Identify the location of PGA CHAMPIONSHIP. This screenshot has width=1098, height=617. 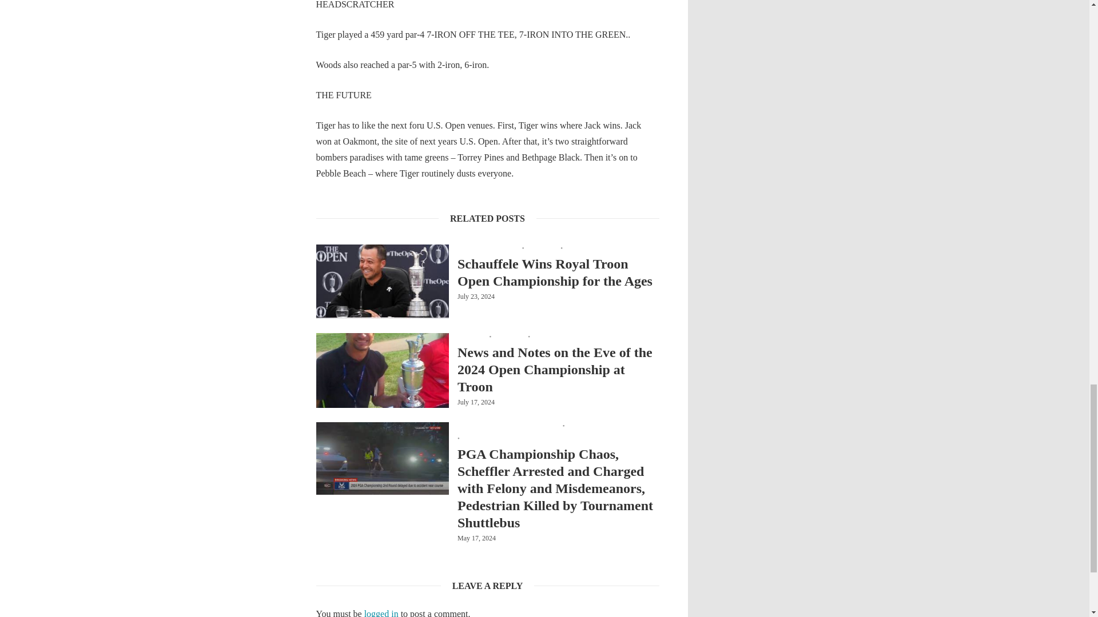
(488, 248).